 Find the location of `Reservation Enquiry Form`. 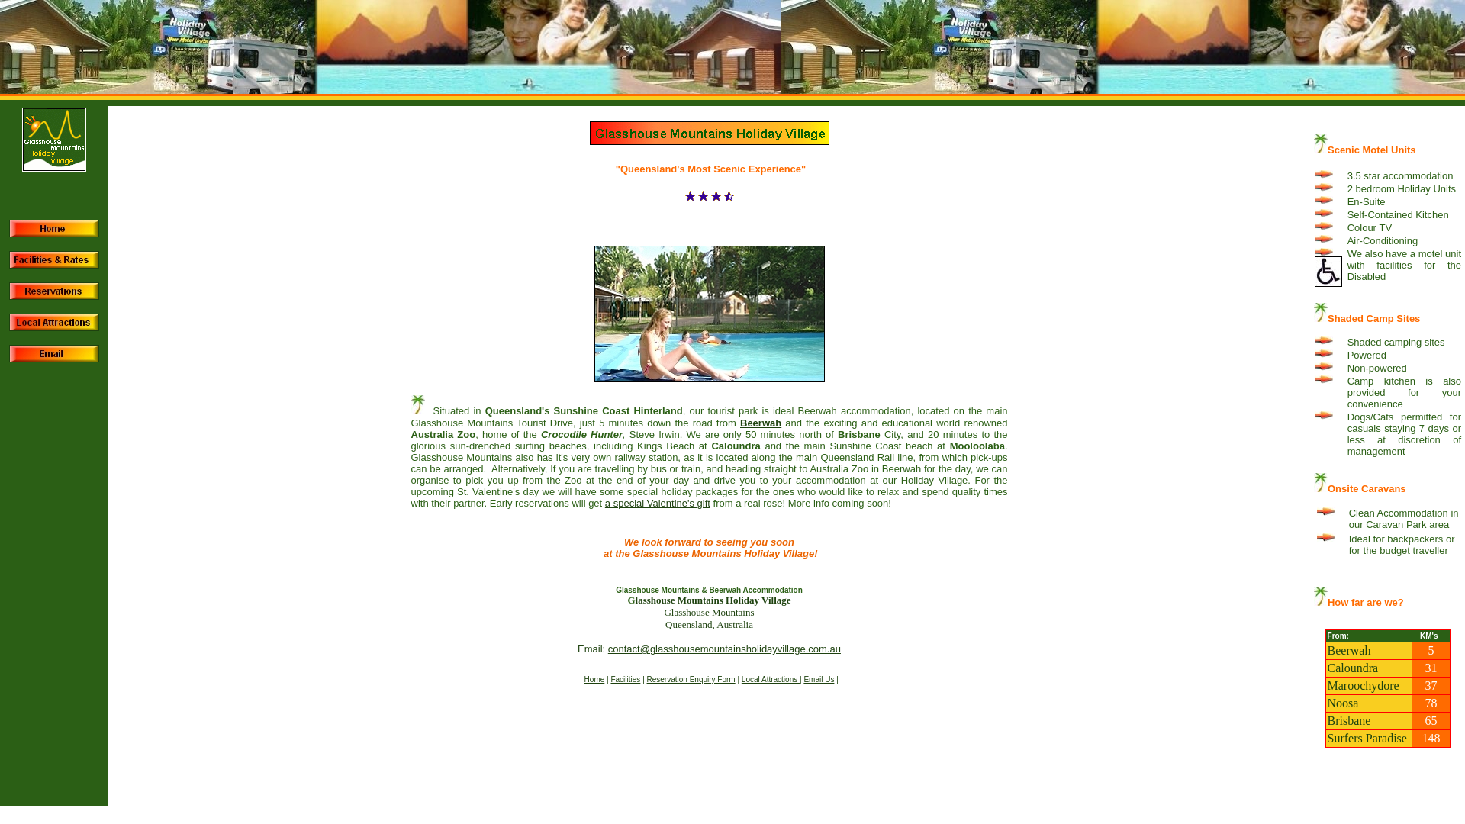

Reservation Enquiry Form is located at coordinates (691, 679).